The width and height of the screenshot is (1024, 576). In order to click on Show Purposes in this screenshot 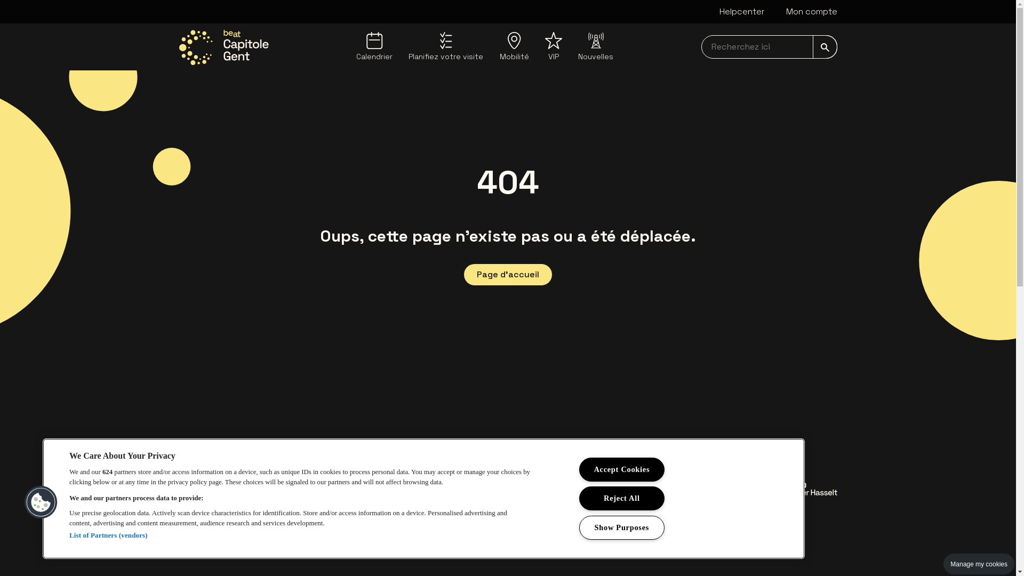, I will do `click(622, 528)`.